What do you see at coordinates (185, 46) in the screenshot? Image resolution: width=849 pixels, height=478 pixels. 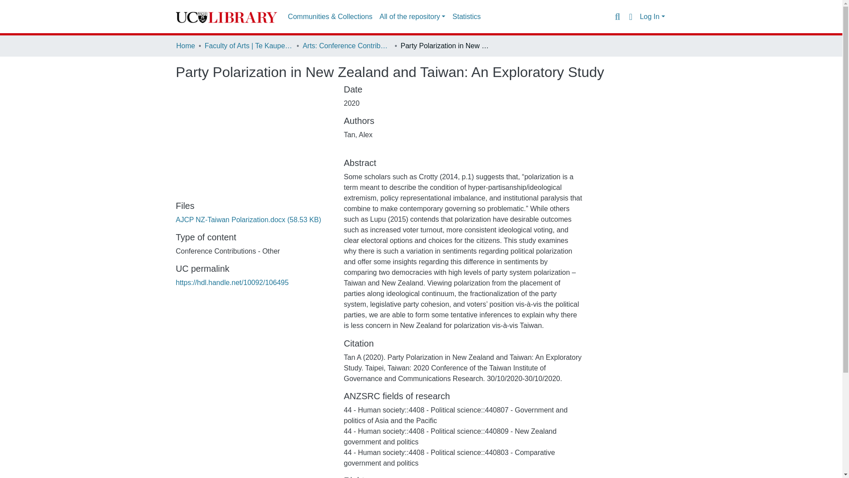 I see `Home` at bounding box center [185, 46].